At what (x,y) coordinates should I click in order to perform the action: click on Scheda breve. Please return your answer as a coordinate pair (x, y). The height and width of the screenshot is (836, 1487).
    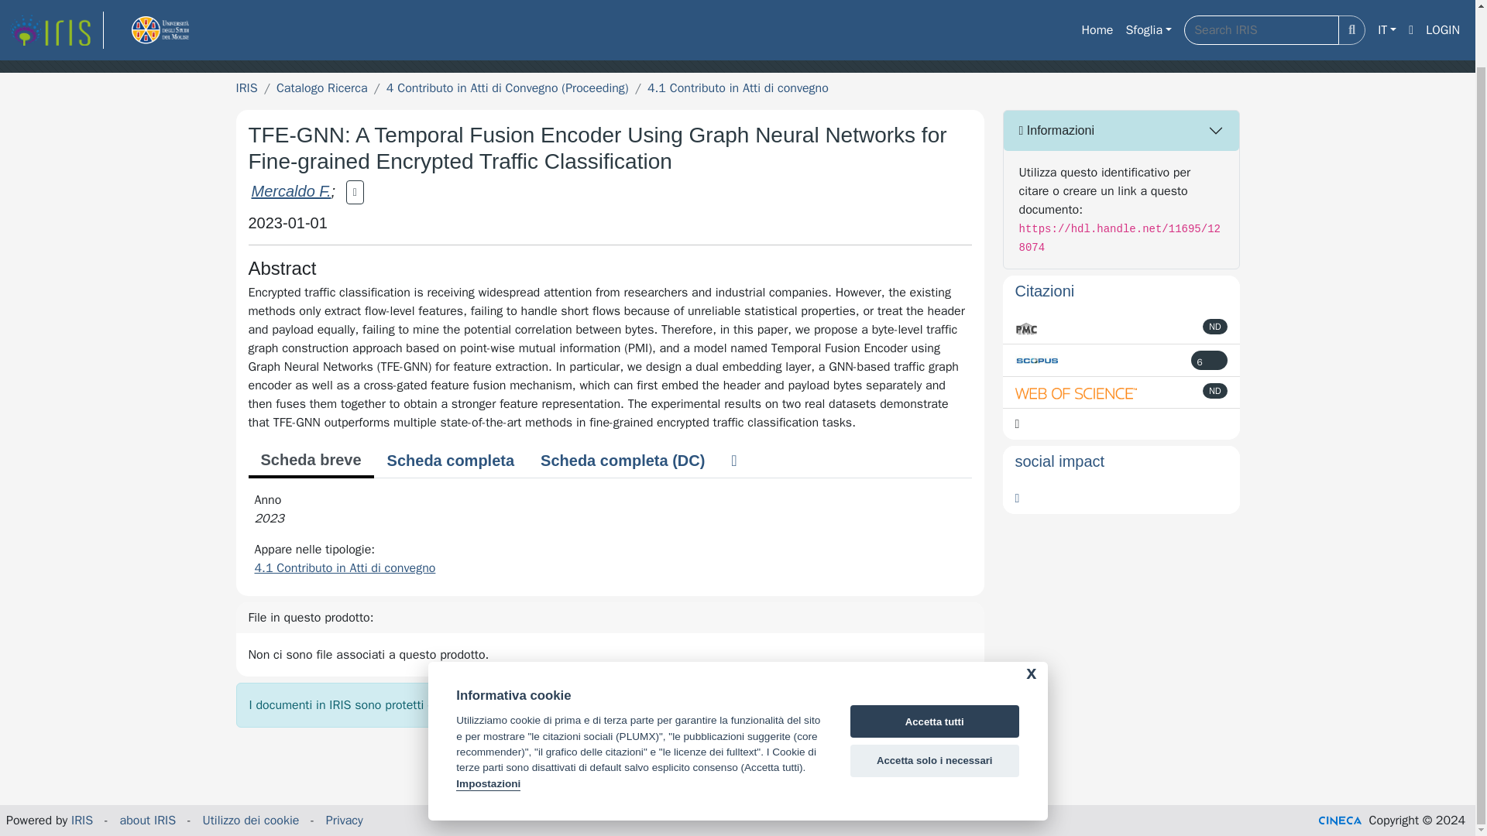
    Looking at the image, I should click on (310, 461).